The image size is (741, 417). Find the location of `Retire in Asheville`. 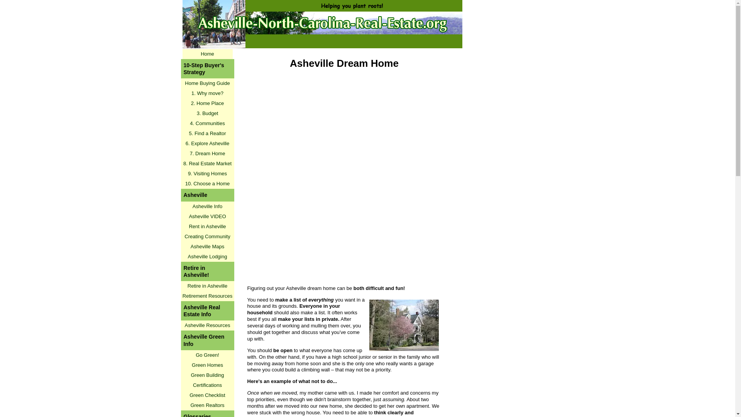

Retire in Asheville is located at coordinates (207, 286).